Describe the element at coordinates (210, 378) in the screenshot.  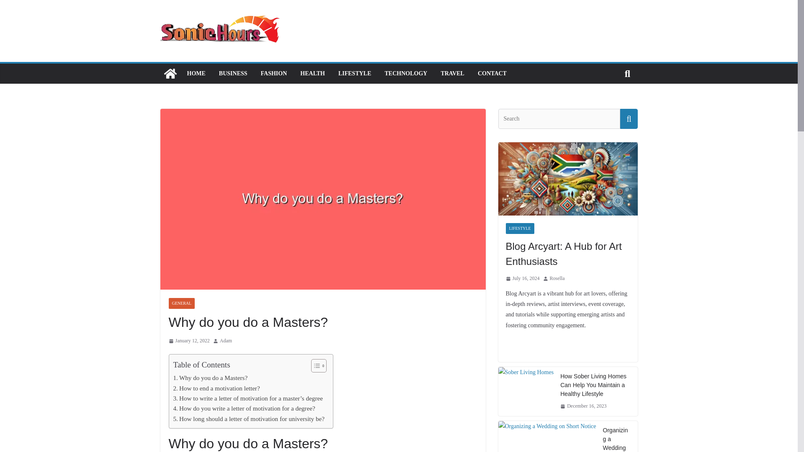
I see `Why do you do a Masters?` at that location.